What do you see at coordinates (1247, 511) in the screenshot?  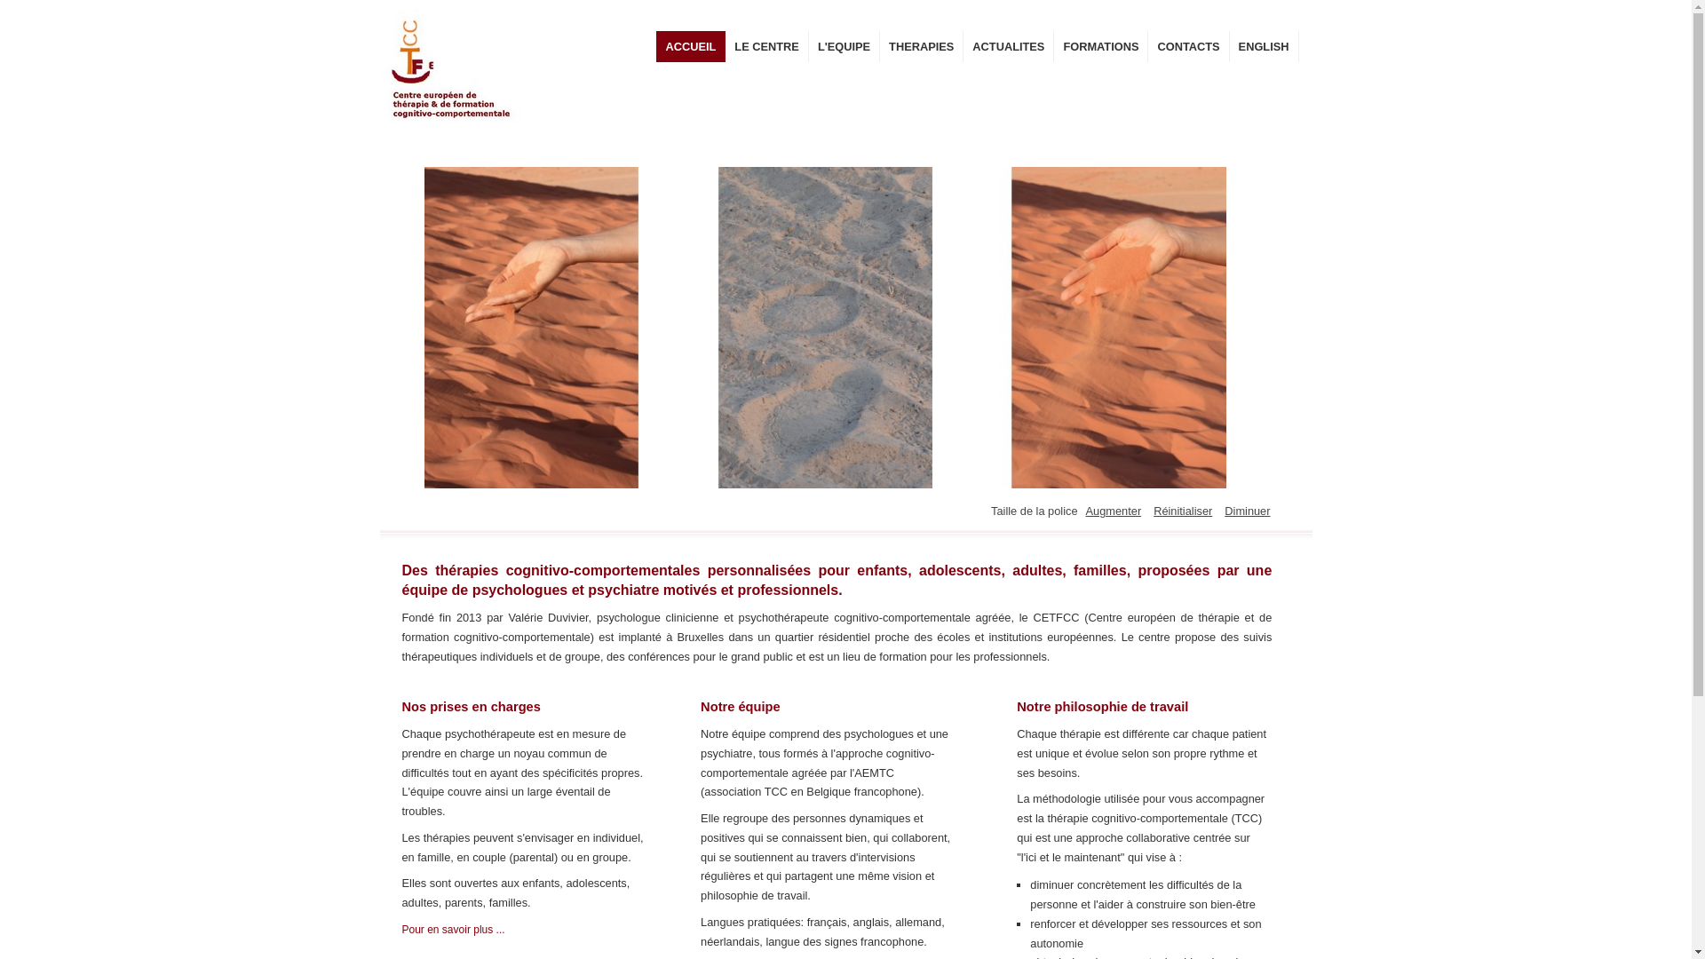 I see `Diminuer` at bounding box center [1247, 511].